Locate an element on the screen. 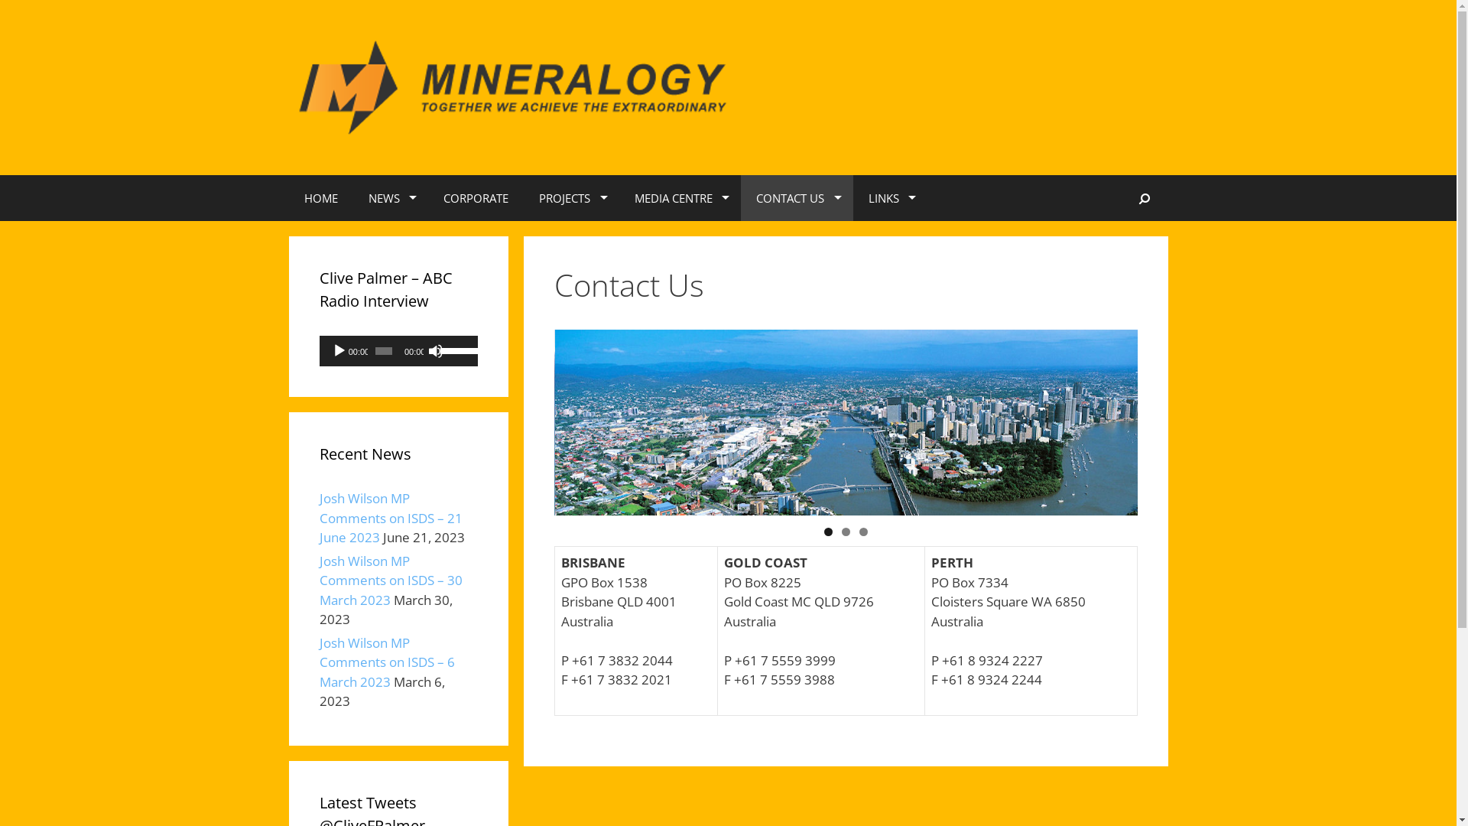 The image size is (1468, 826). HOME is located at coordinates (321, 198).